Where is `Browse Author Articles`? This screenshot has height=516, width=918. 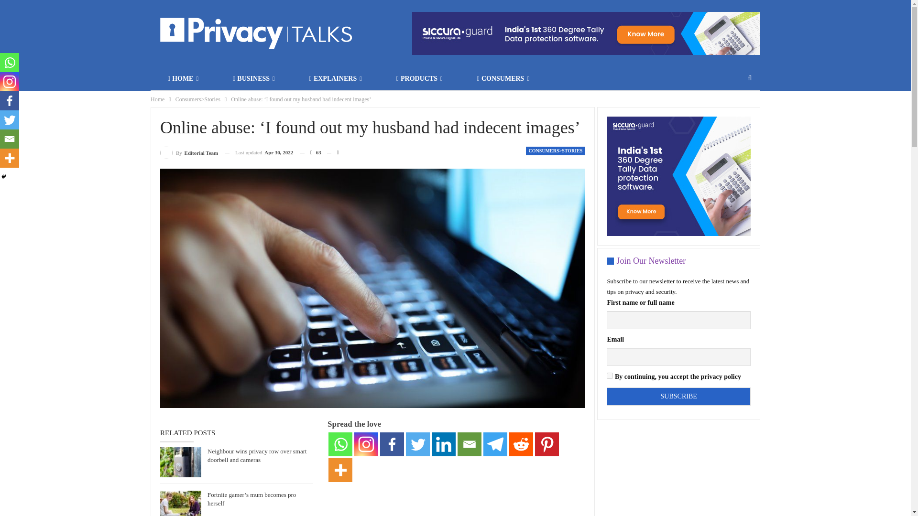
Browse Author Articles is located at coordinates (189, 152).